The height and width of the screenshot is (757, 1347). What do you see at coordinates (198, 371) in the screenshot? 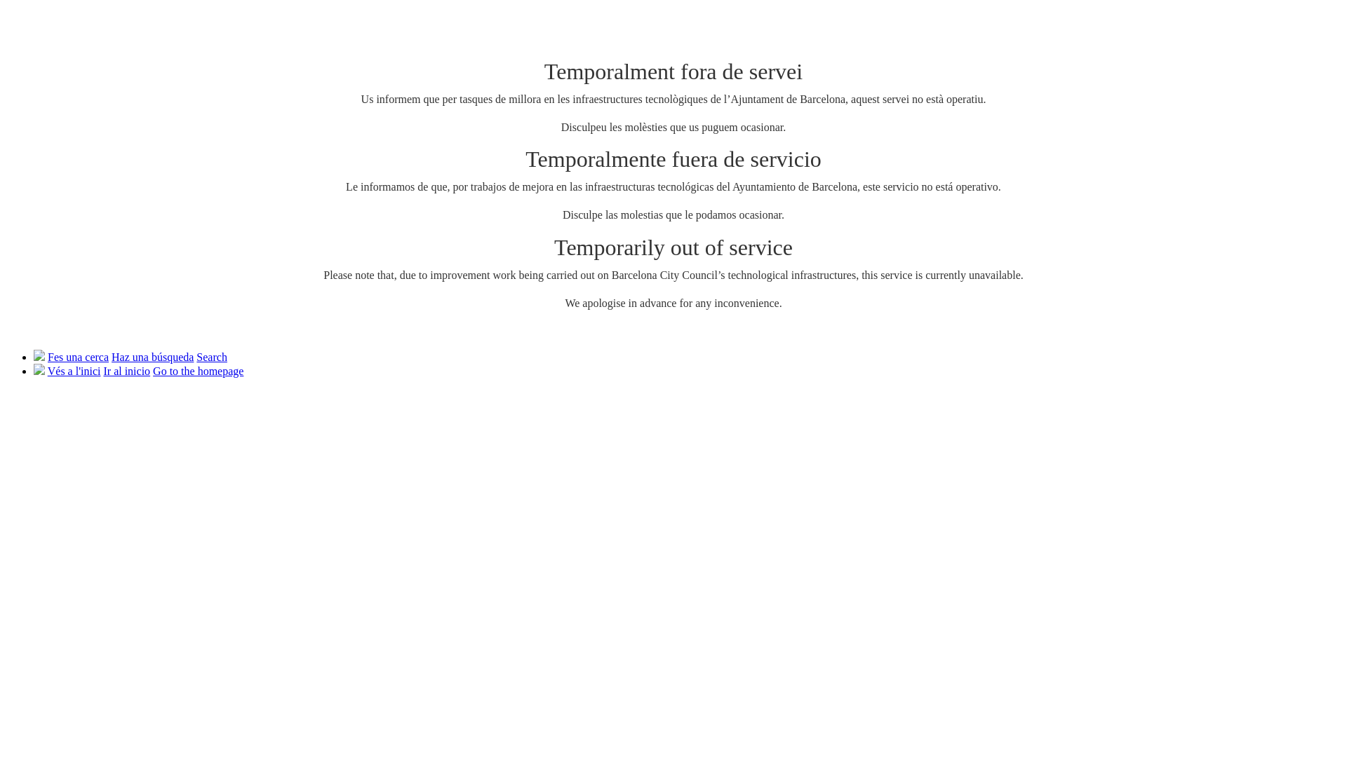
I see `Go to the homepage` at bounding box center [198, 371].